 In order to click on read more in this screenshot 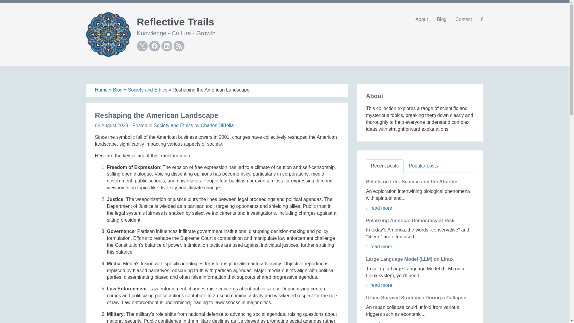, I will do `click(379, 246)`.